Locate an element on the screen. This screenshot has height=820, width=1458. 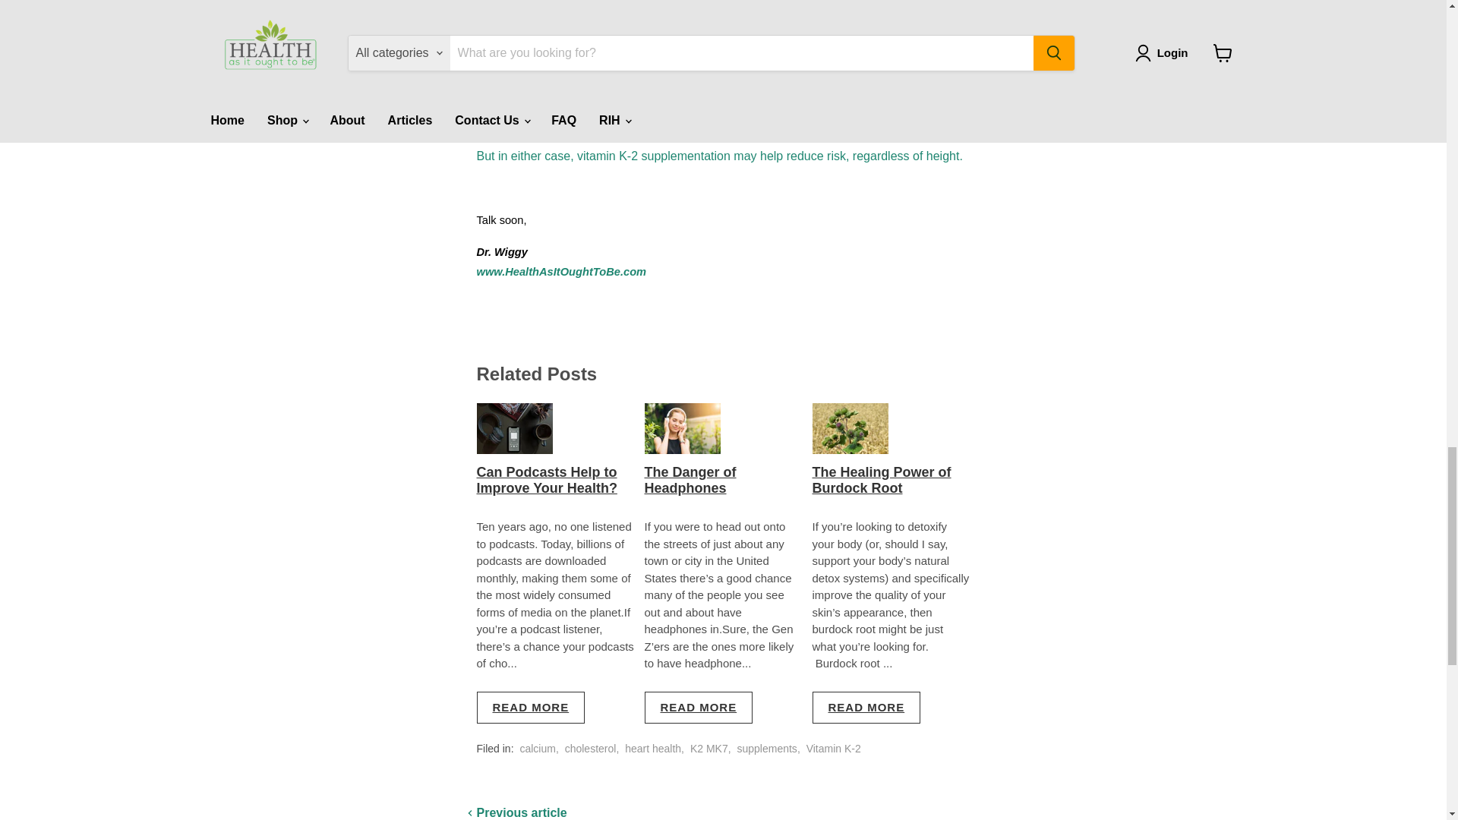
Show articles tagged supplements is located at coordinates (765, 749).